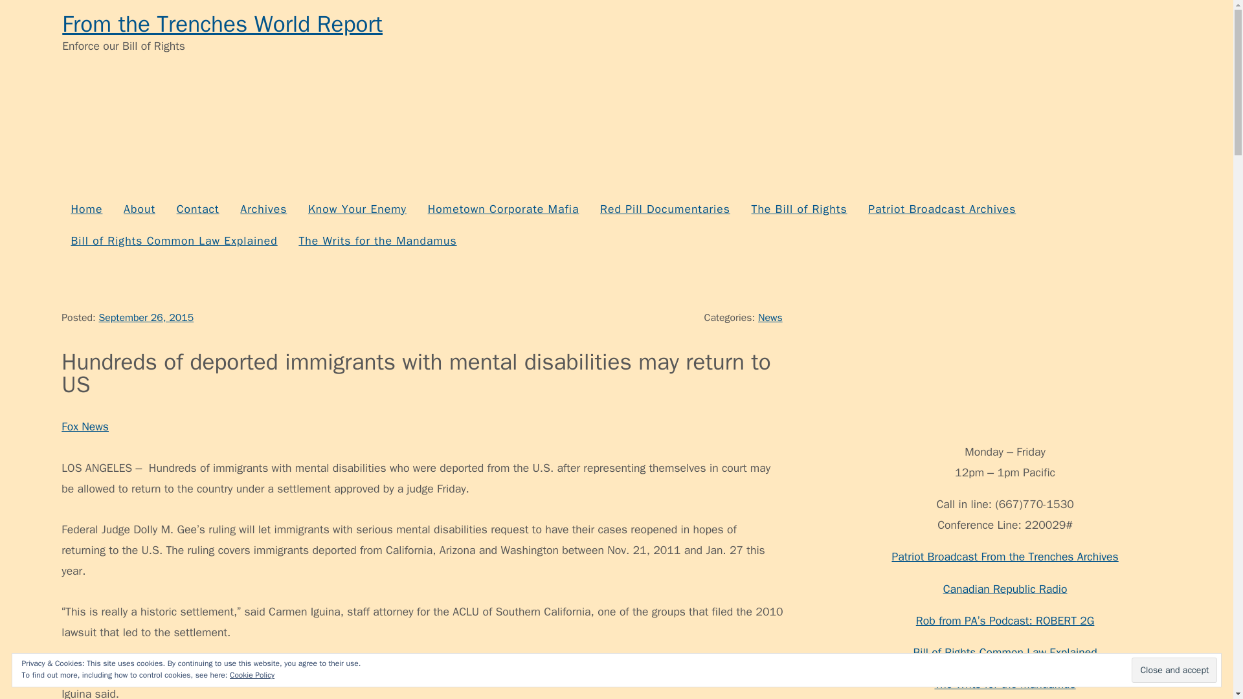 The image size is (1243, 699). I want to click on Fox News, so click(85, 426).